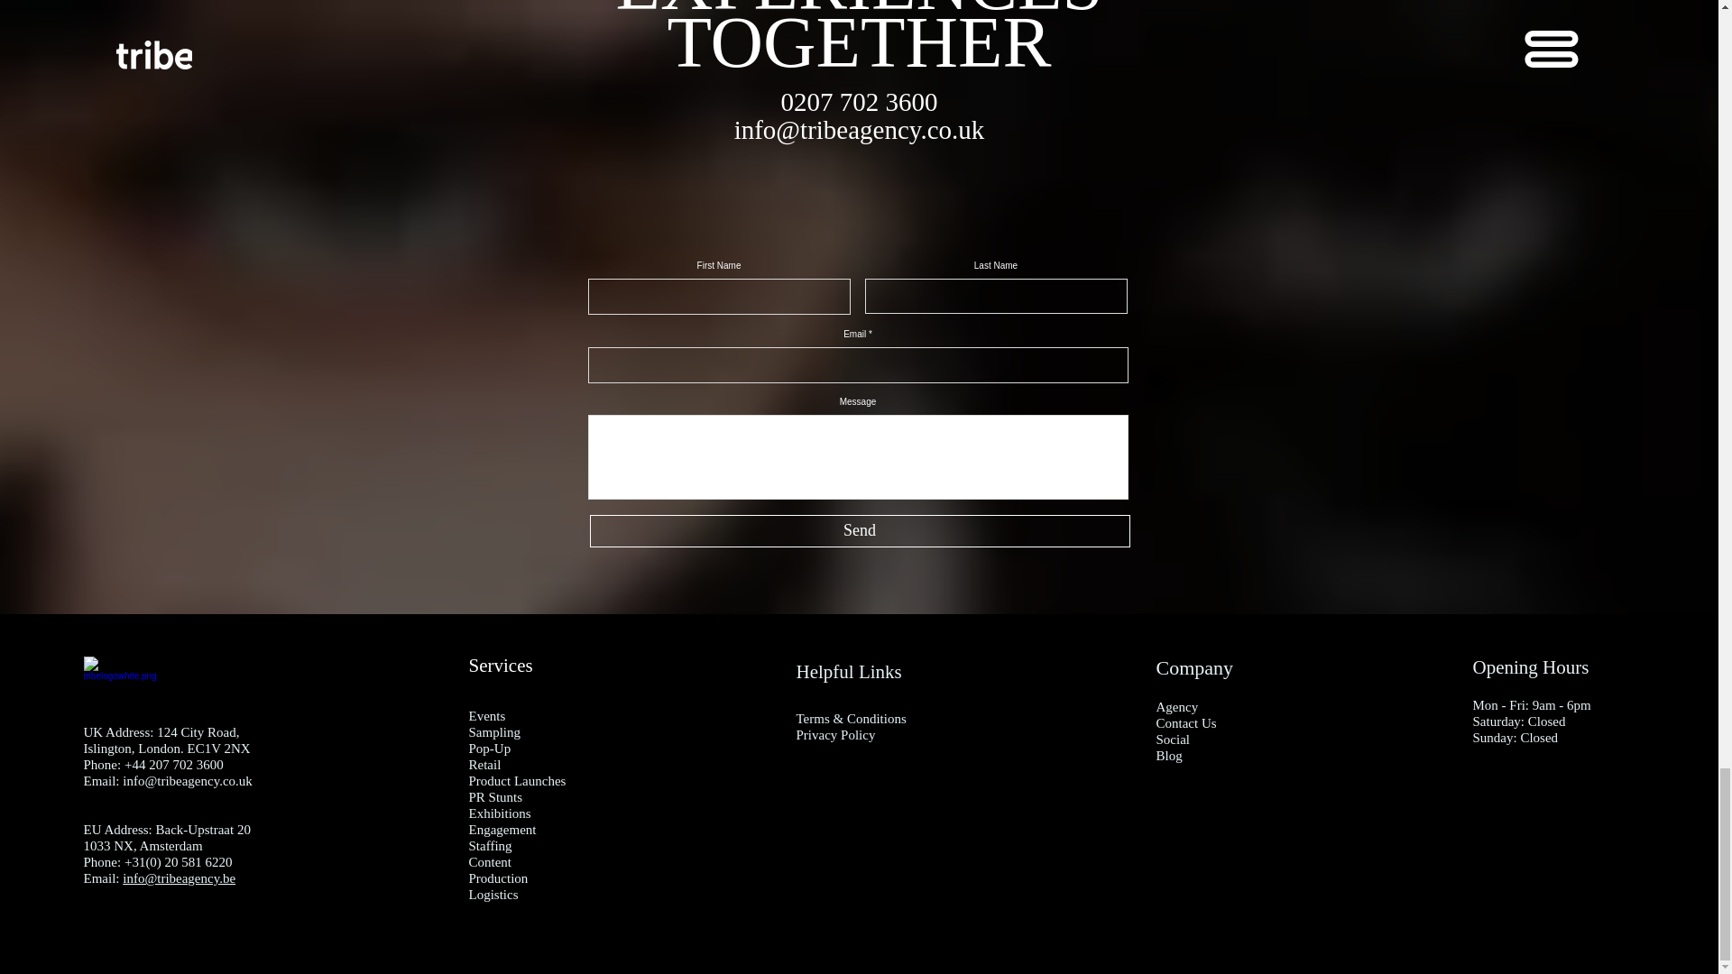  Describe the element at coordinates (1174, 740) in the screenshot. I see `Social` at that location.